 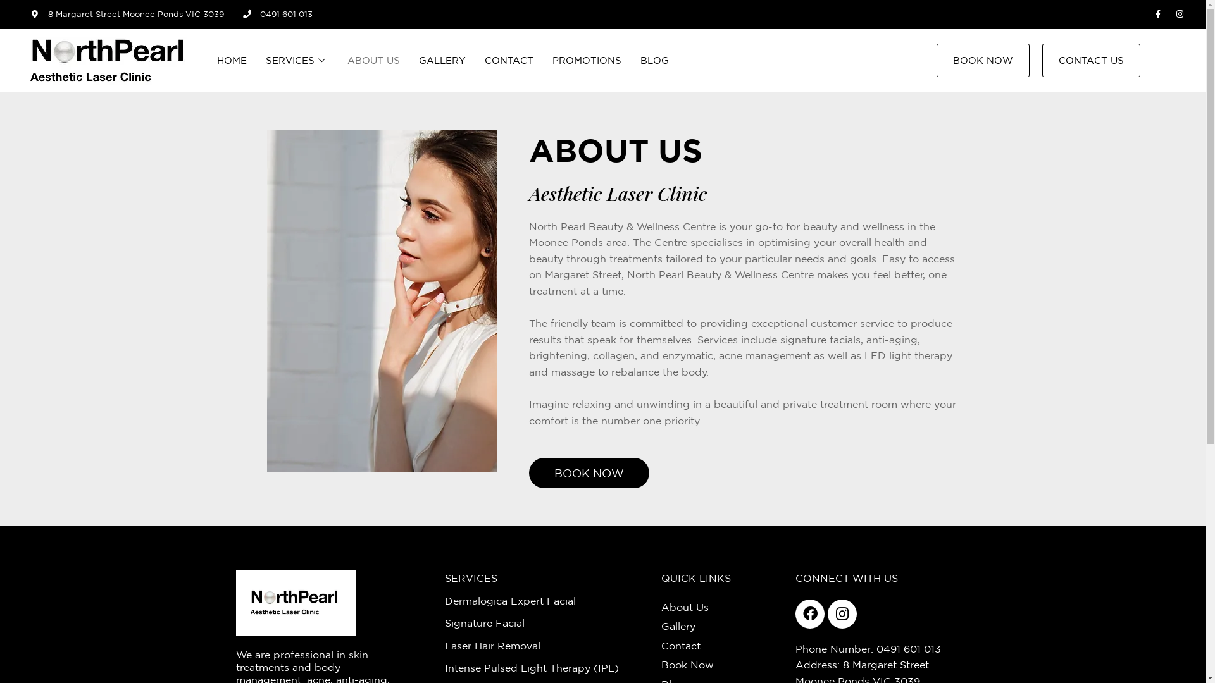 I want to click on Gallery, so click(x=722, y=627).